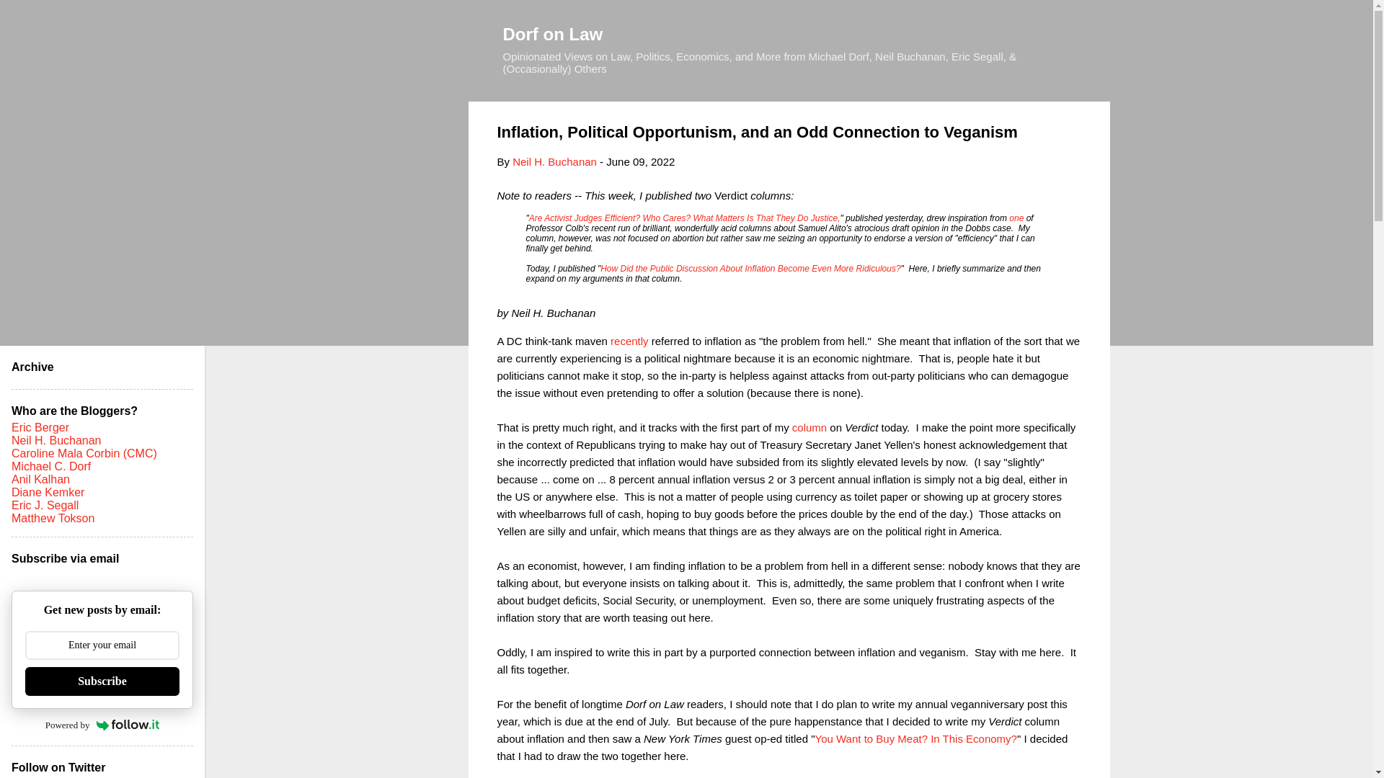 The image size is (1384, 778). I want to click on recently, so click(629, 340).